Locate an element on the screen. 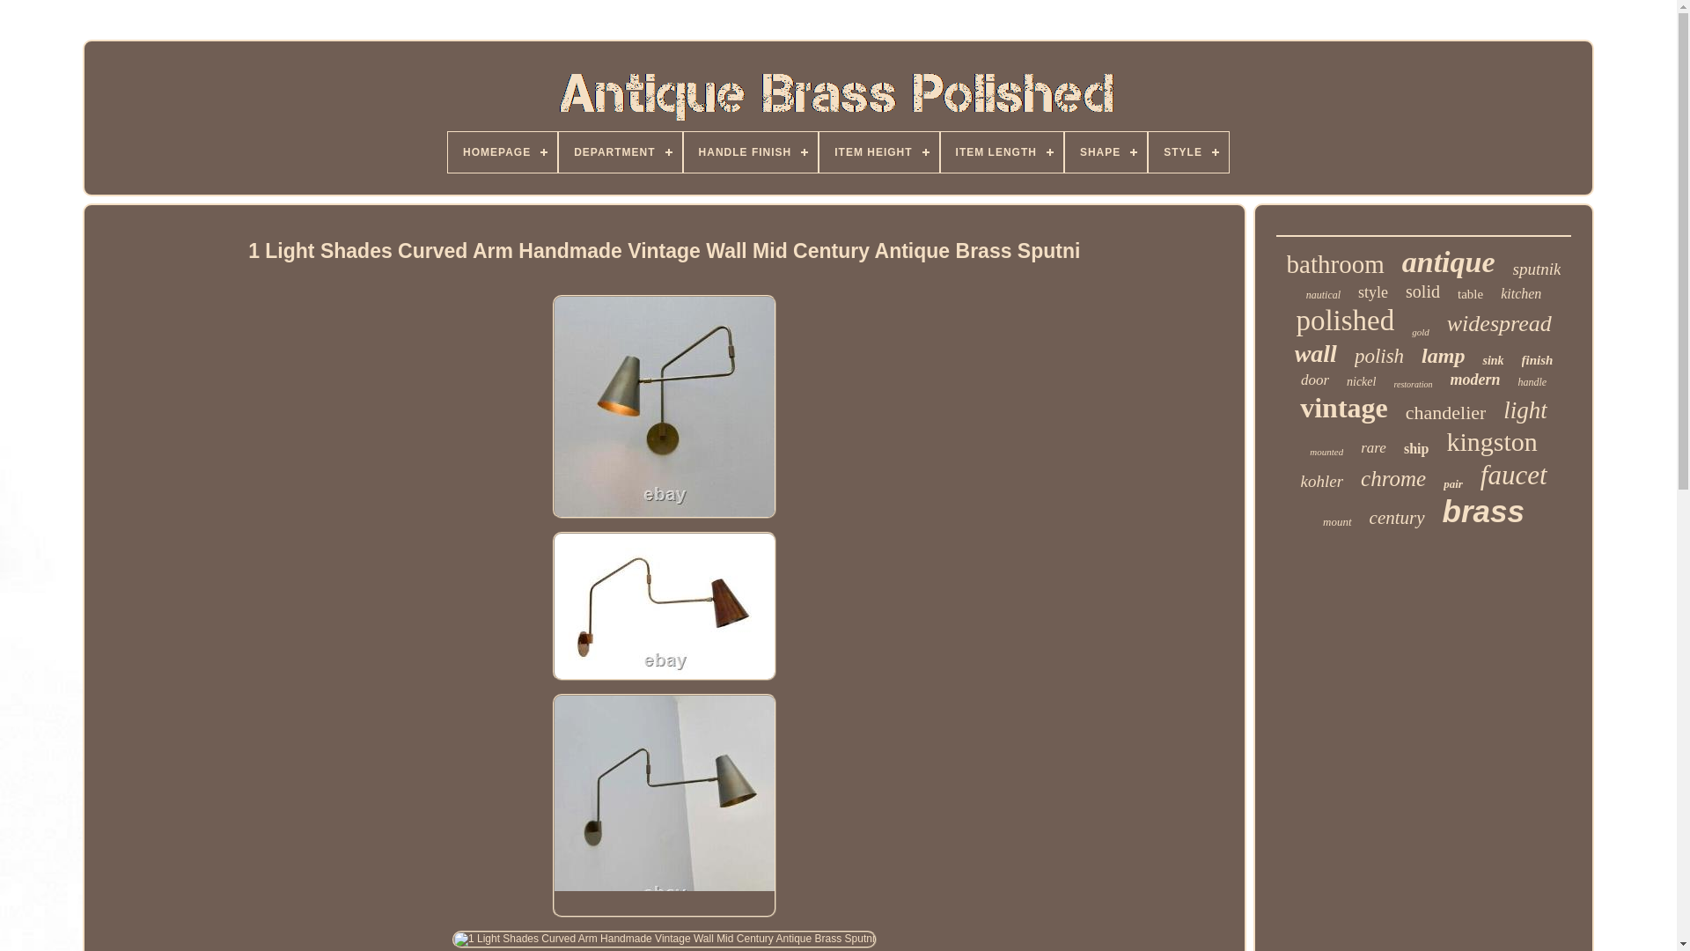  DEPARTMENT is located at coordinates (620, 151).